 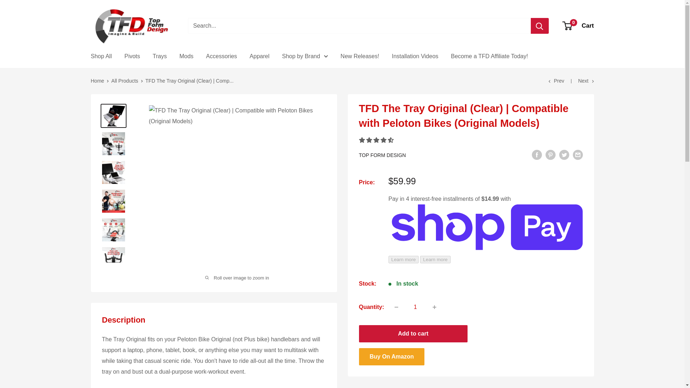 What do you see at coordinates (221, 56) in the screenshot?
I see `Accessories` at bounding box center [221, 56].